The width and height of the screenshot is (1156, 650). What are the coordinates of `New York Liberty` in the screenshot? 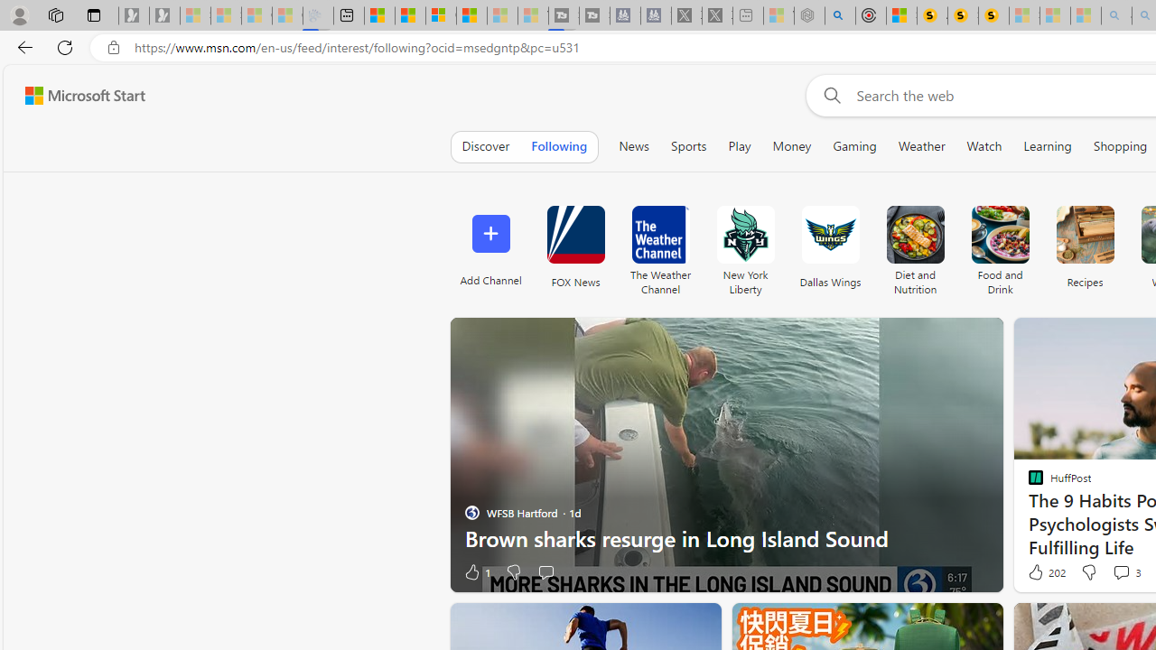 It's located at (745, 235).